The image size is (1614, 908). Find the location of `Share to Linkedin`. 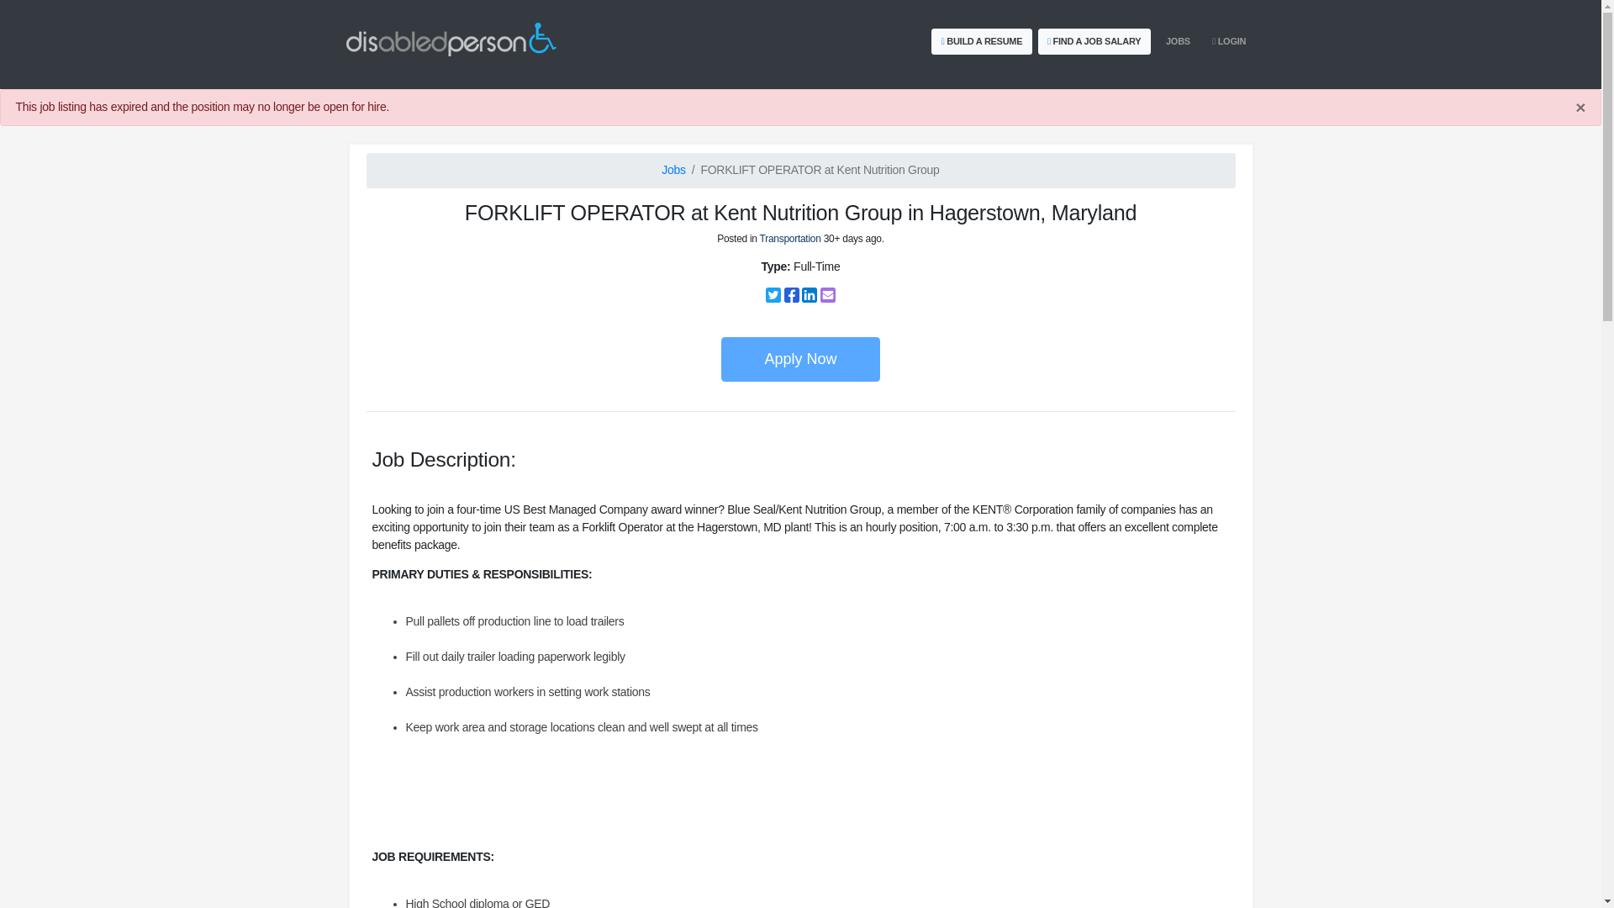

Share to Linkedin is located at coordinates (809, 294).